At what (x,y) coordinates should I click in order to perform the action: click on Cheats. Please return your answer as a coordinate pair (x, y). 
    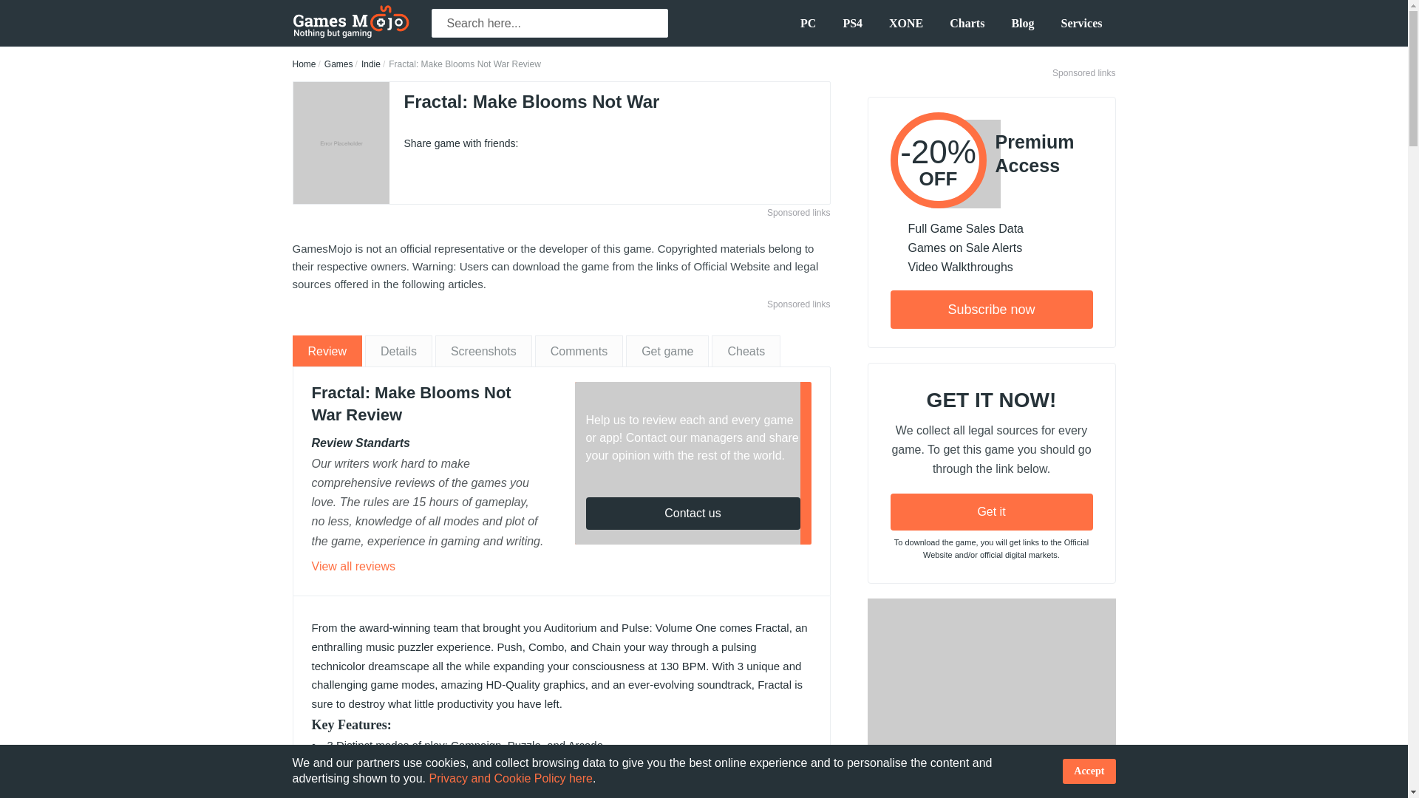
    Looking at the image, I should click on (746, 350).